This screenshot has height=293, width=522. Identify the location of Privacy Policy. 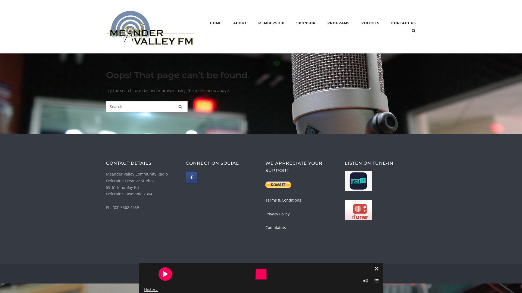
(277, 214).